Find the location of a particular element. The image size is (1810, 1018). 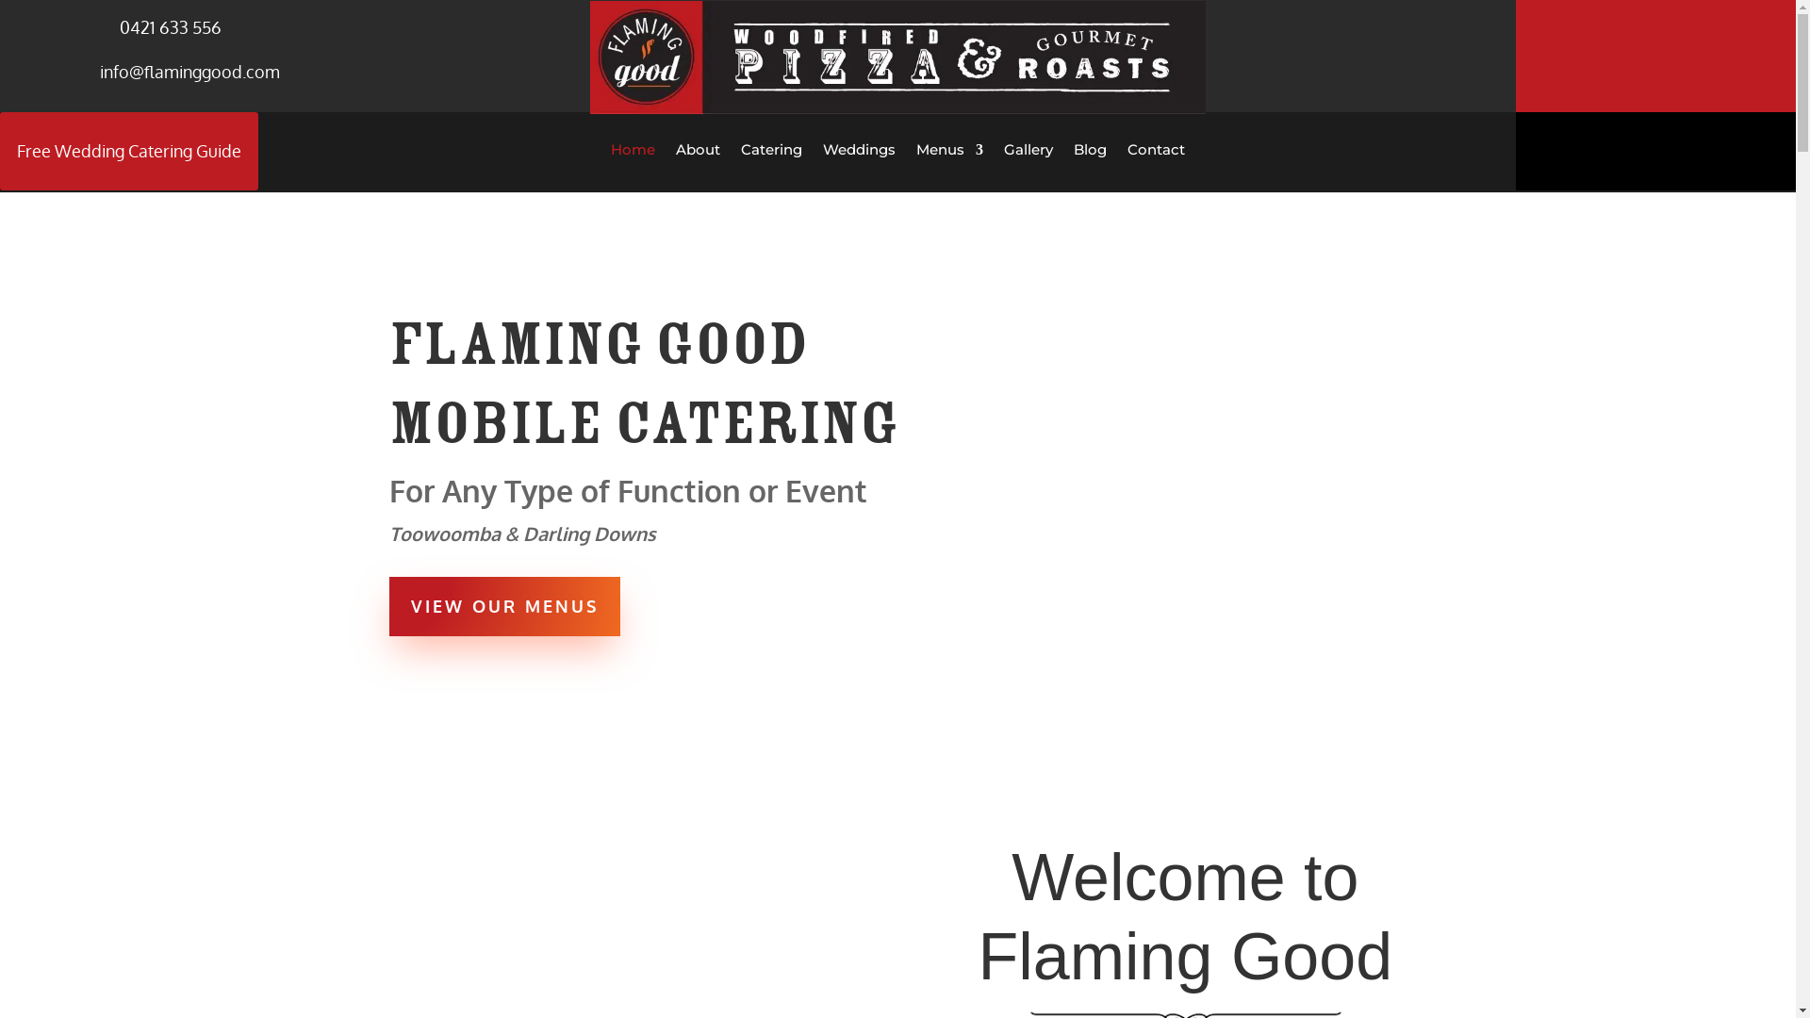

Catering is located at coordinates (771, 153).